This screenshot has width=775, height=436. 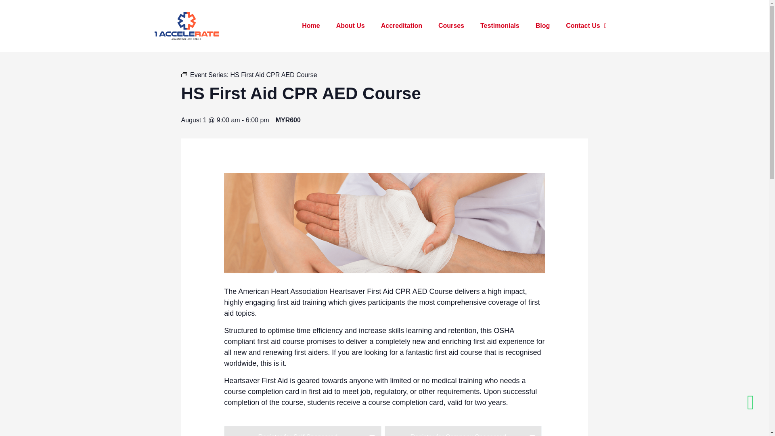 I want to click on Event Series:, so click(x=183, y=75).